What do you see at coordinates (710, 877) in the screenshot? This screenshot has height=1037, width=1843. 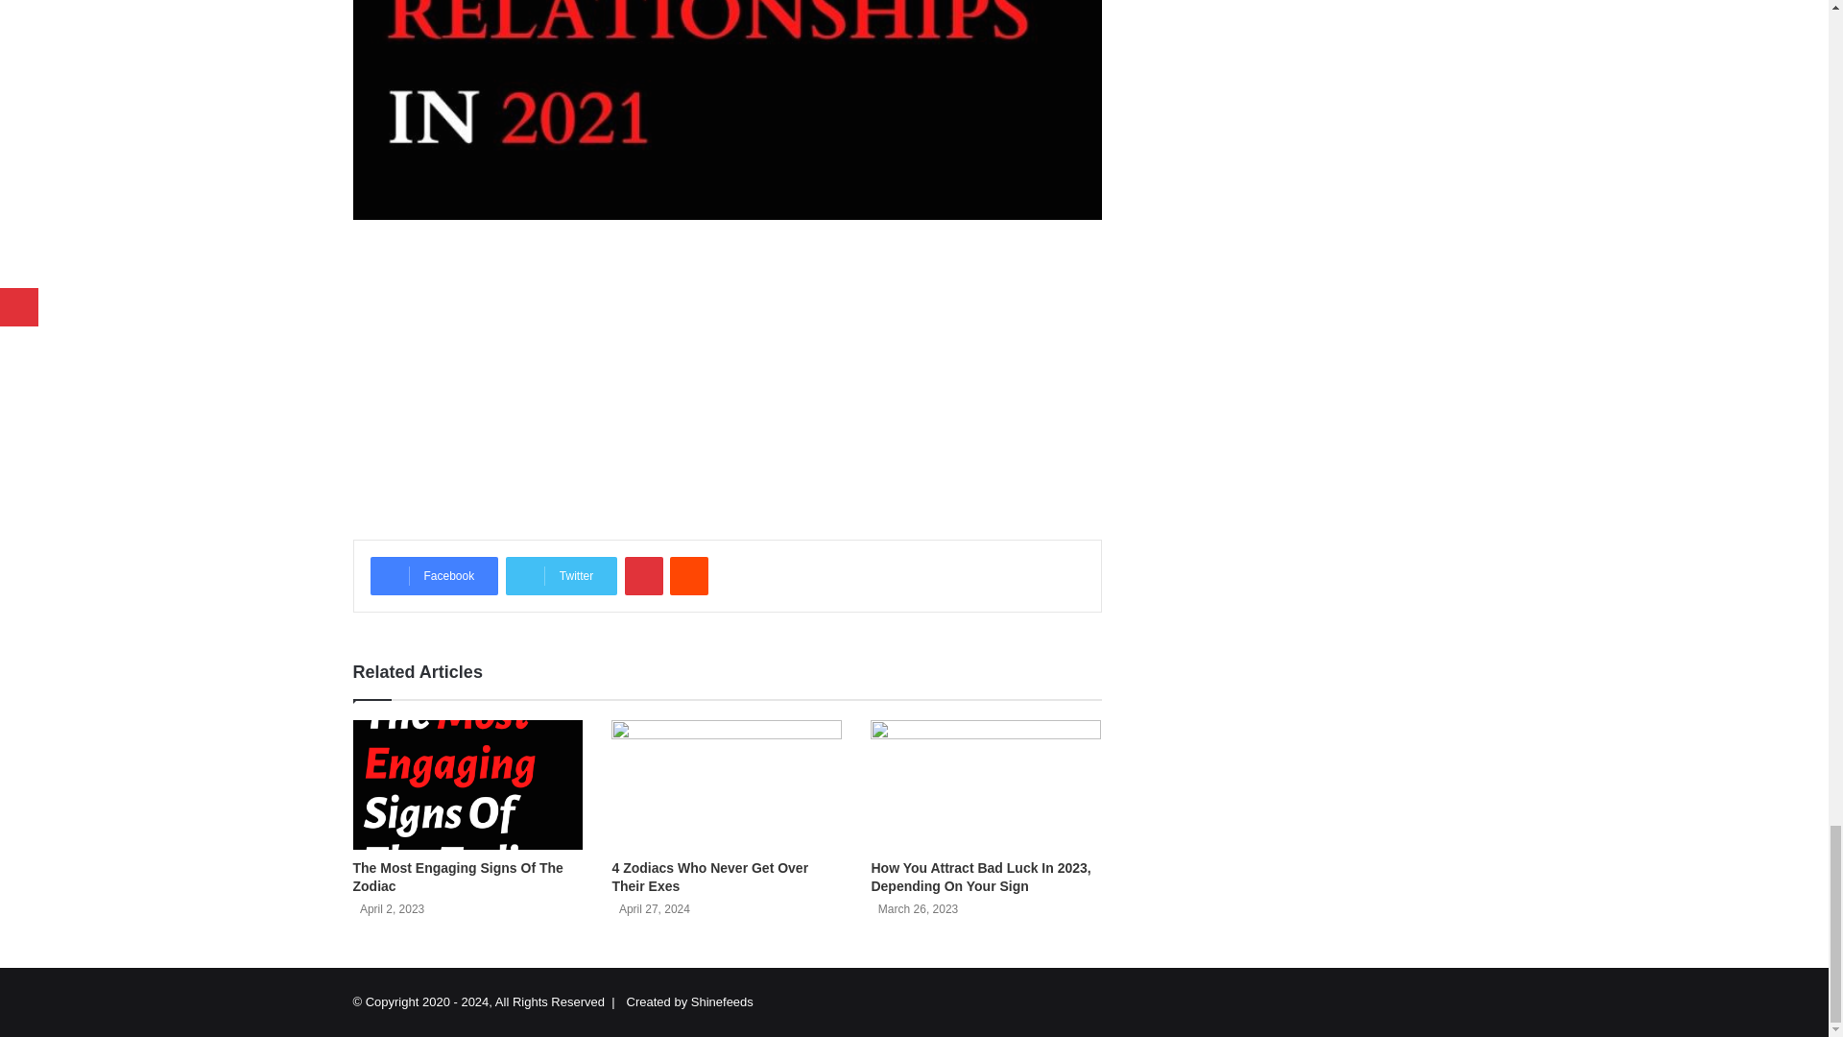 I see `4 Zodiacs Who Never Get Over Their Exes` at bounding box center [710, 877].